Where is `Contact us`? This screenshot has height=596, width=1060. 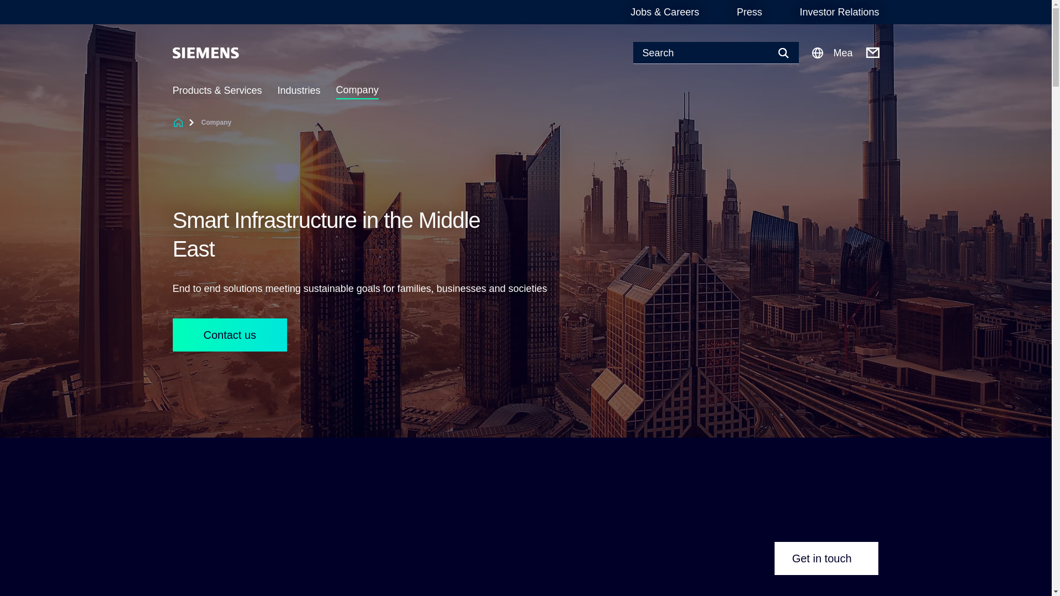 Contact us is located at coordinates (230, 334).